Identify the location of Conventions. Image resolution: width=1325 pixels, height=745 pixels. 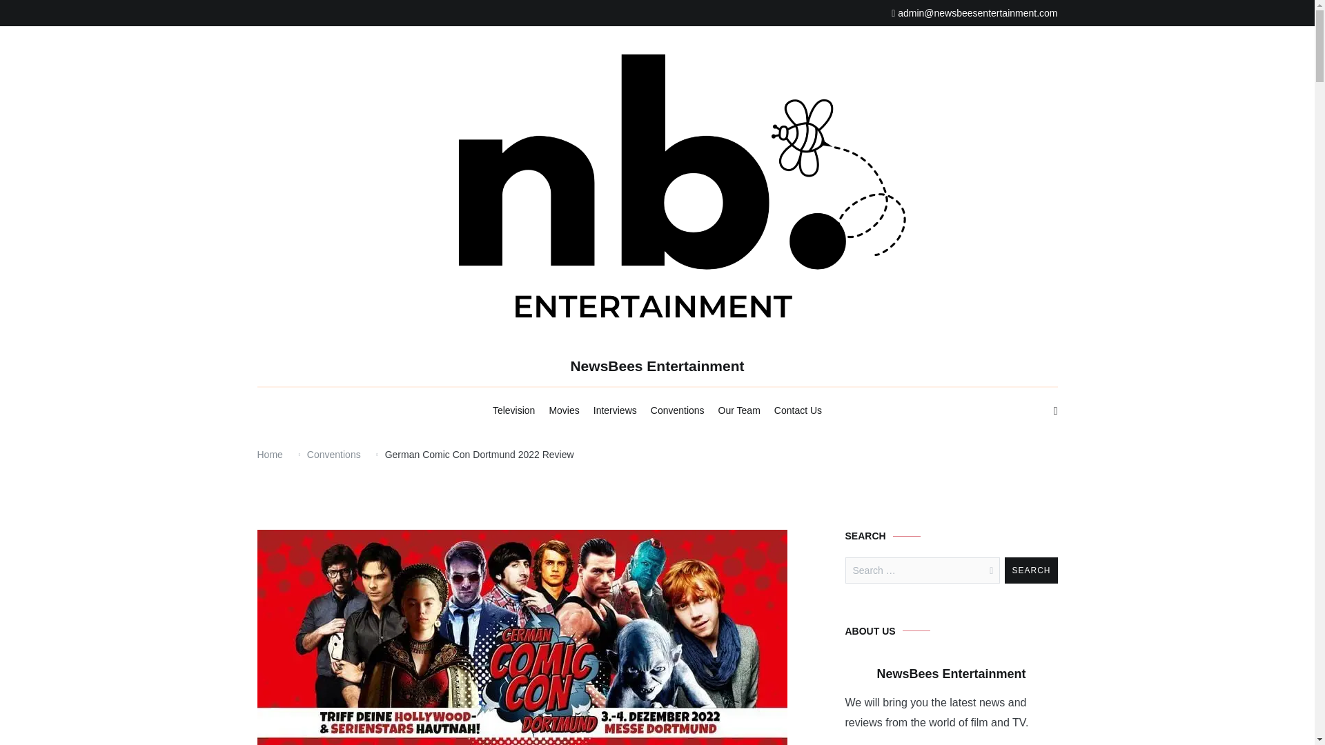
(334, 455).